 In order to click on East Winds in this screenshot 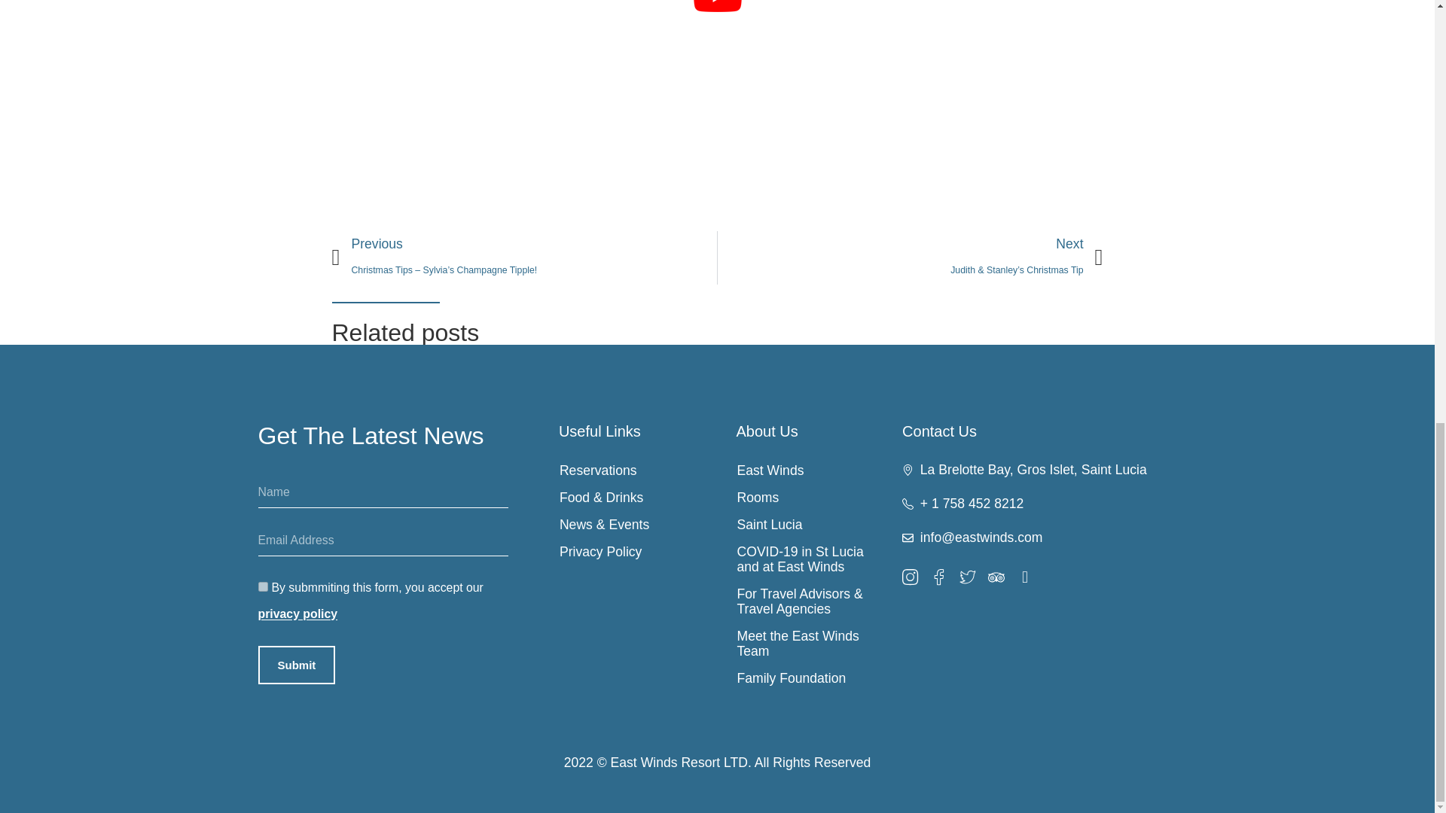, I will do `click(806, 470)`.